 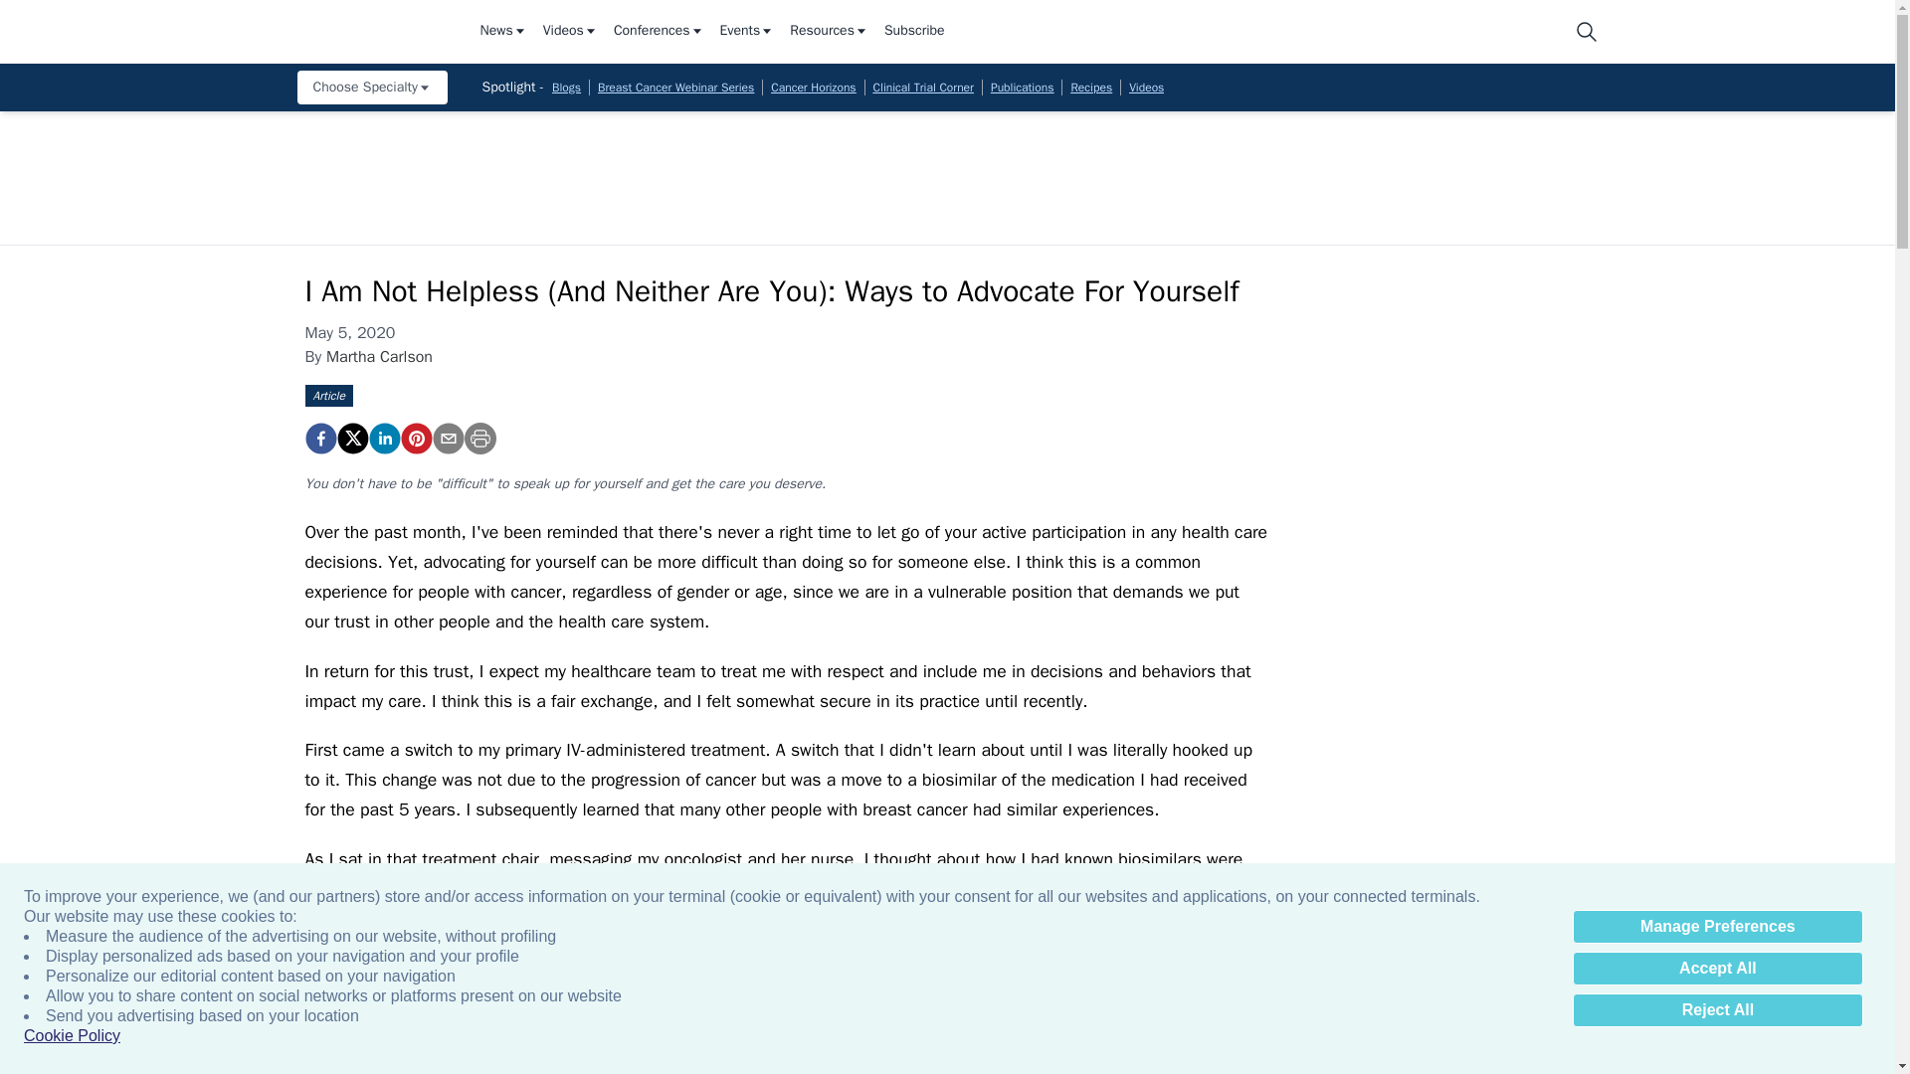 What do you see at coordinates (1717, 927) in the screenshot?
I see `Manage Preferences` at bounding box center [1717, 927].